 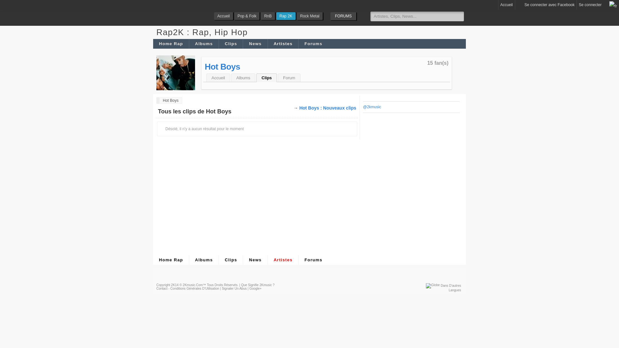 What do you see at coordinates (234, 289) in the screenshot?
I see `Signaler Un Abus` at bounding box center [234, 289].